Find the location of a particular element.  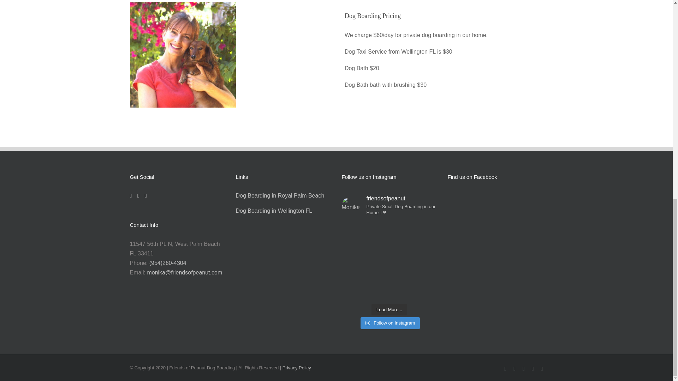

YouTube video player 1 is located at coordinates (236, 20).